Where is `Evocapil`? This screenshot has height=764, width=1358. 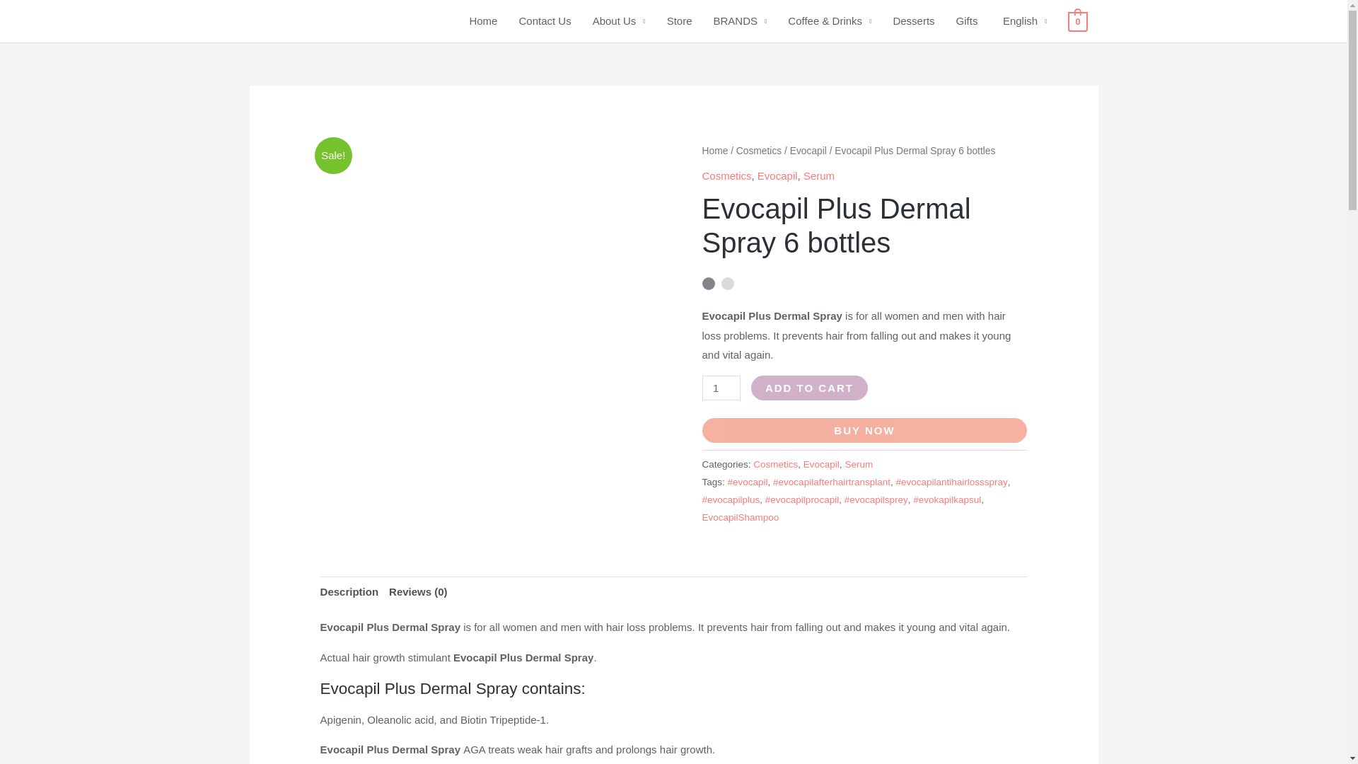 Evocapil is located at coordinates (778, 175).